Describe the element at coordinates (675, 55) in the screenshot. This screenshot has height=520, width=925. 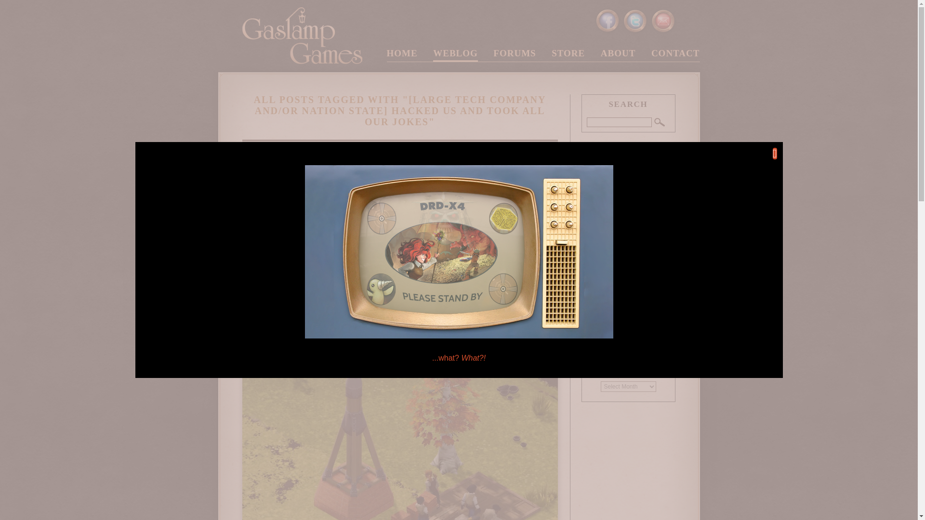
I see `CONTACT` at that location.